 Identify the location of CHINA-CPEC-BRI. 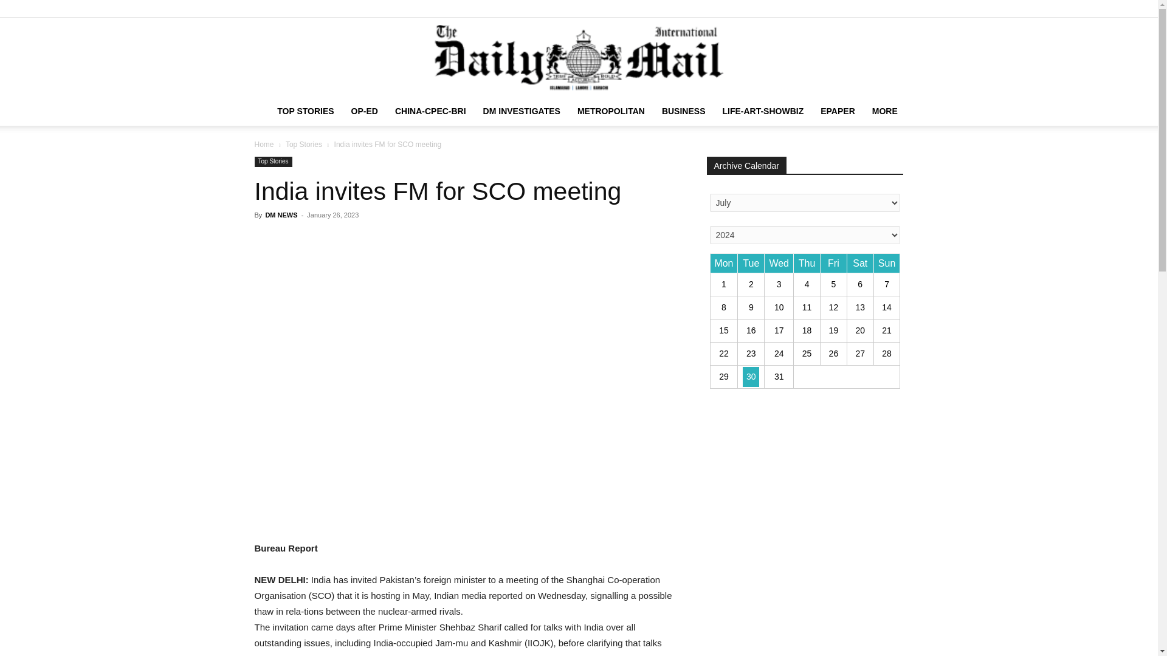
(430, 111).